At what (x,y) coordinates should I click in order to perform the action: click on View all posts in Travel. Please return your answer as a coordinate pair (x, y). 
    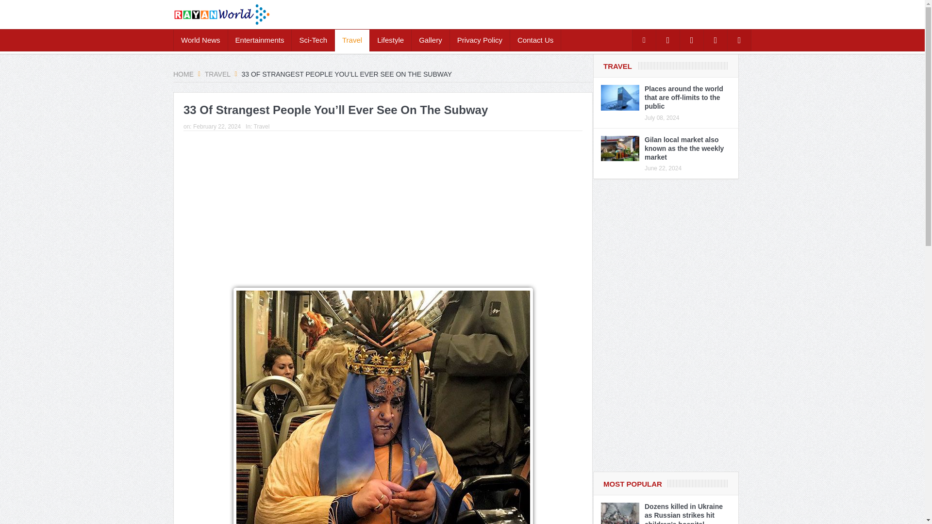
    Looking at the image, I should click on (262, 126).